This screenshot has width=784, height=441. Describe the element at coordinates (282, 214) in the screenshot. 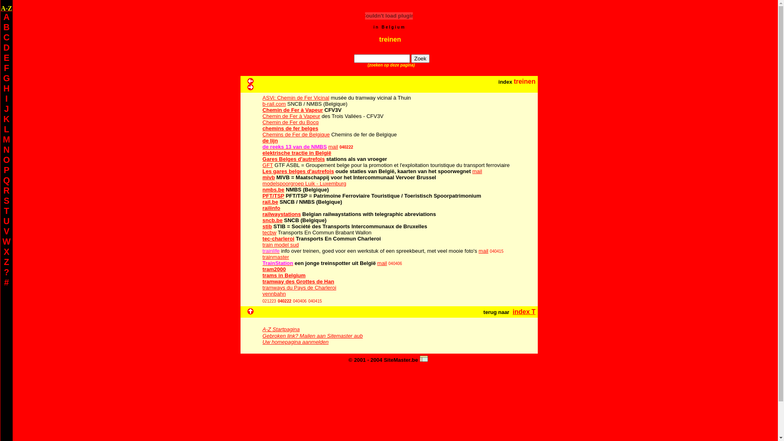

I see `railwaystations` at that location.